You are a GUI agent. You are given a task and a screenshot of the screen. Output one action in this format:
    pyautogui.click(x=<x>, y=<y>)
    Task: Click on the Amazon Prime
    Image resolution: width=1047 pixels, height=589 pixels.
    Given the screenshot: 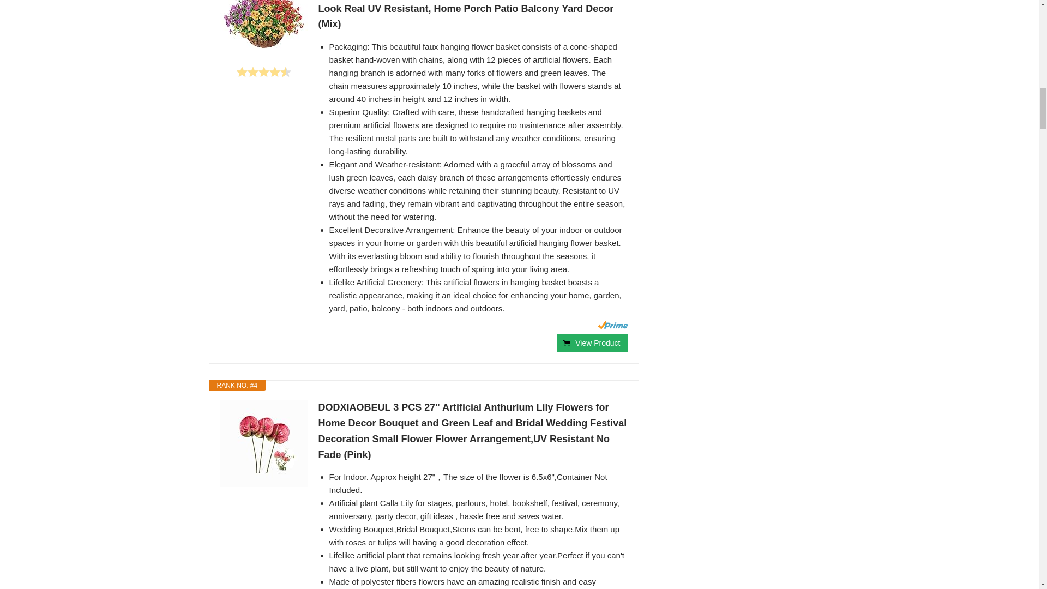 What is the action you would take?
    pyautogui.click(x=612, y=324)
    